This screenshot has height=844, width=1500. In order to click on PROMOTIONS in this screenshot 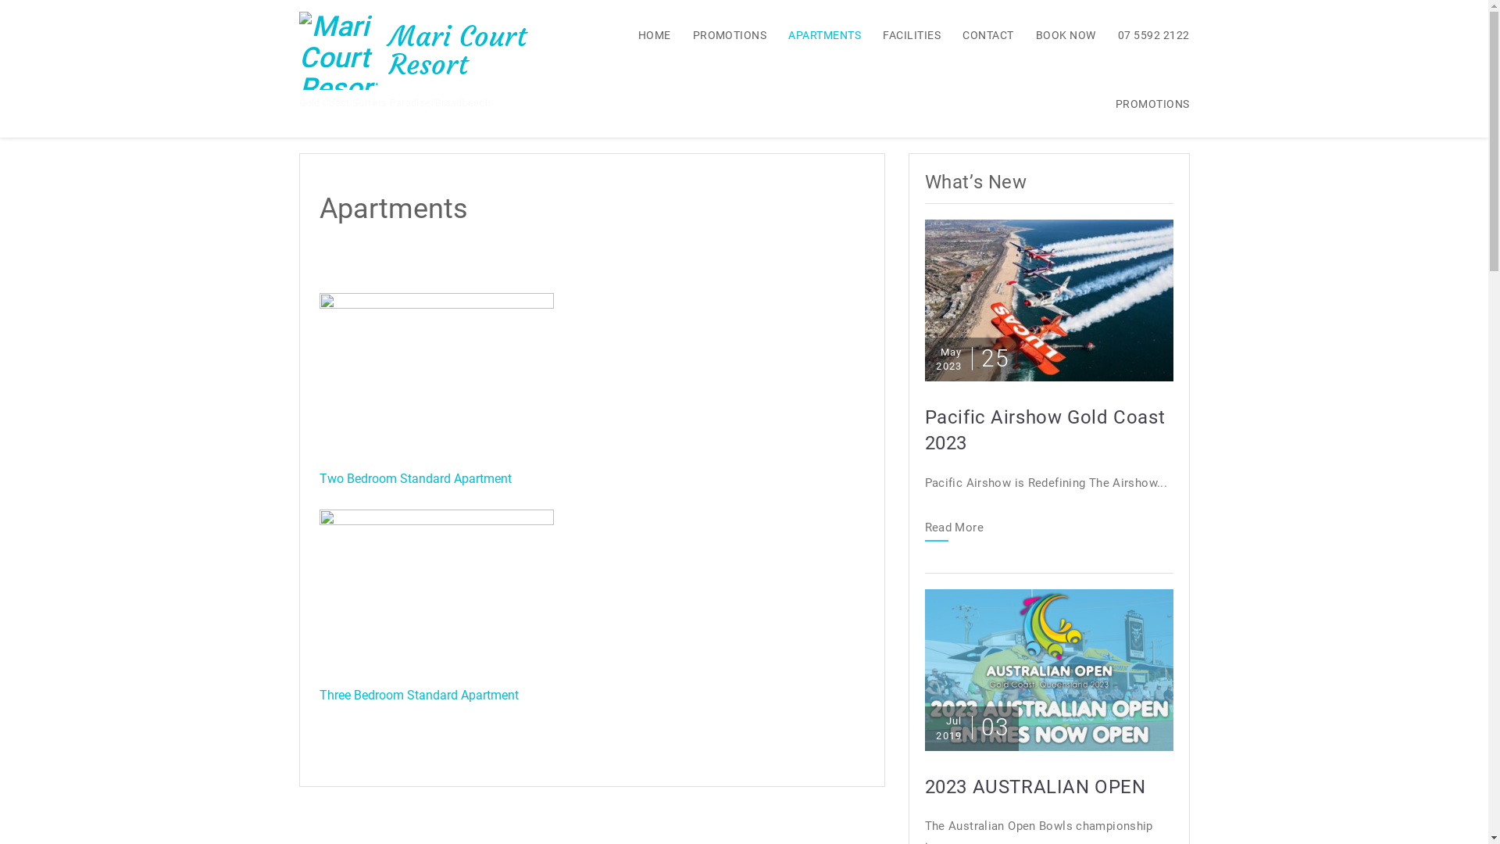, I will do `click(720, 34)`.